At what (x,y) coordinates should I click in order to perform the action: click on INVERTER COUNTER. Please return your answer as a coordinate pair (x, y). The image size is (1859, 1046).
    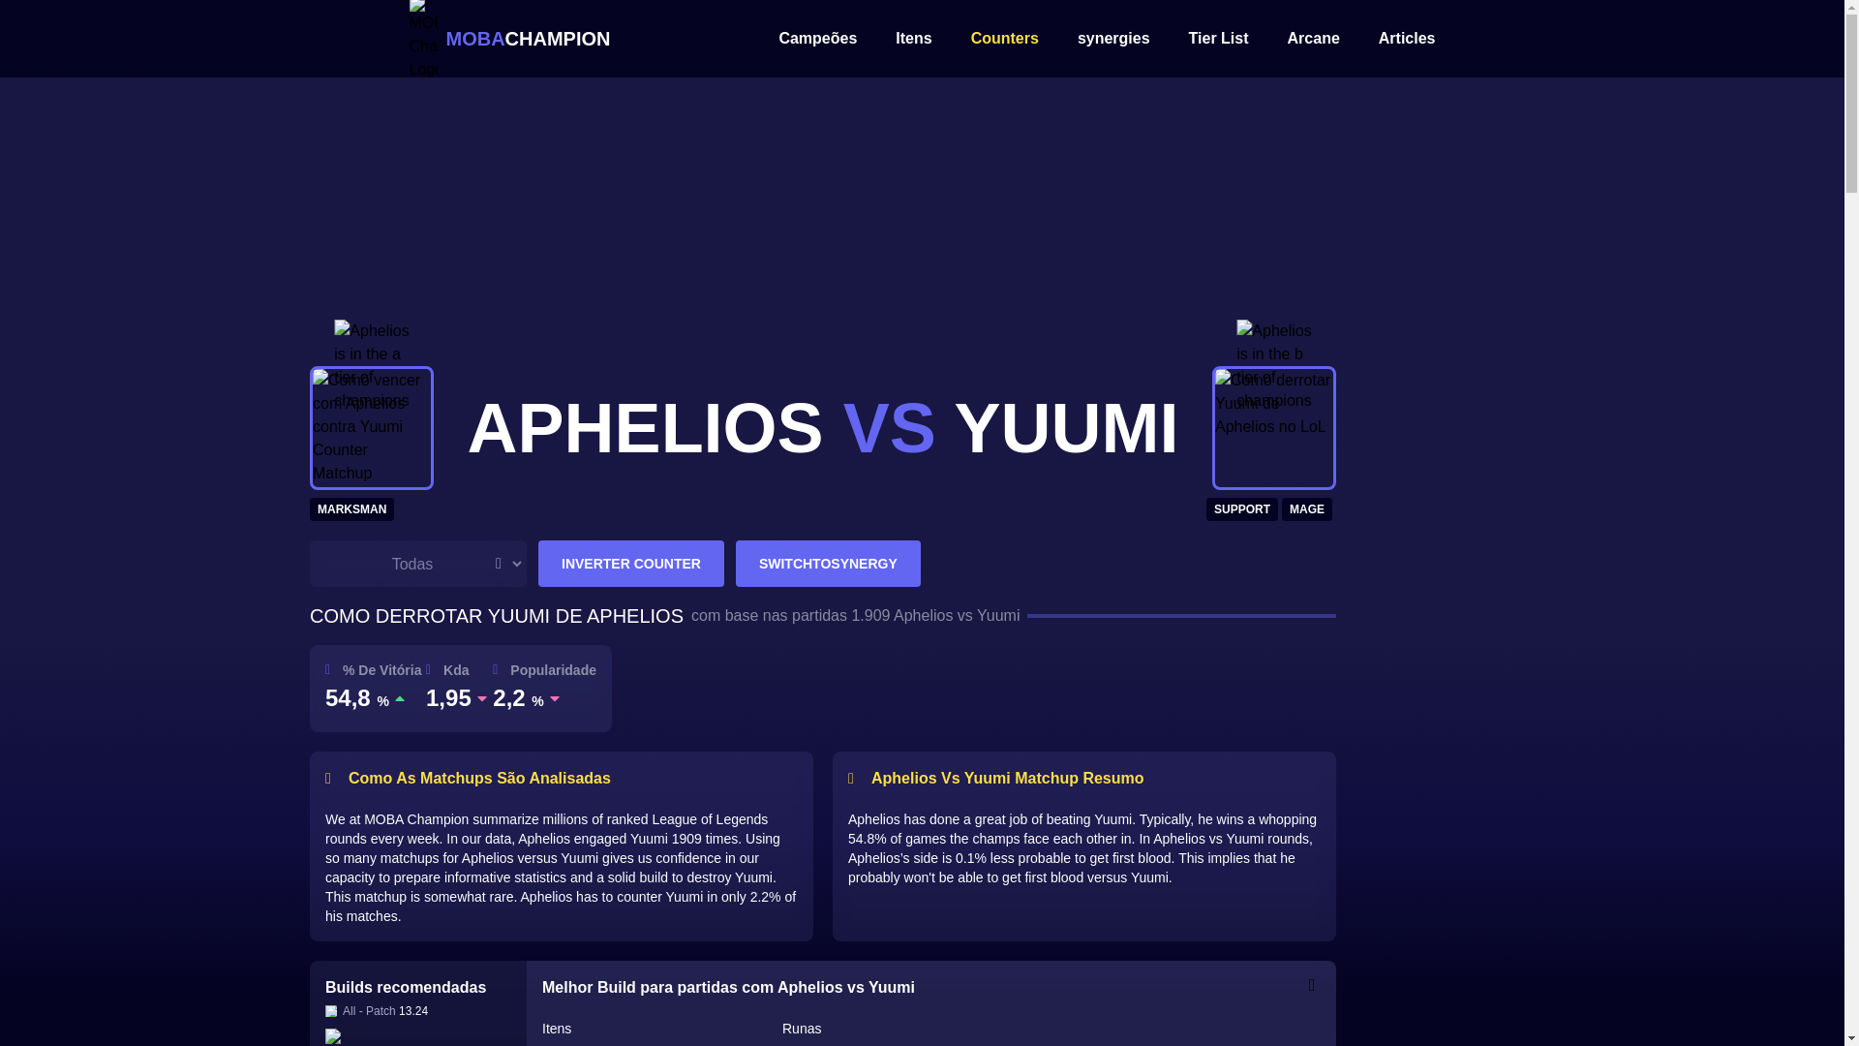
    Looking at the image, I should click on (631, 564).